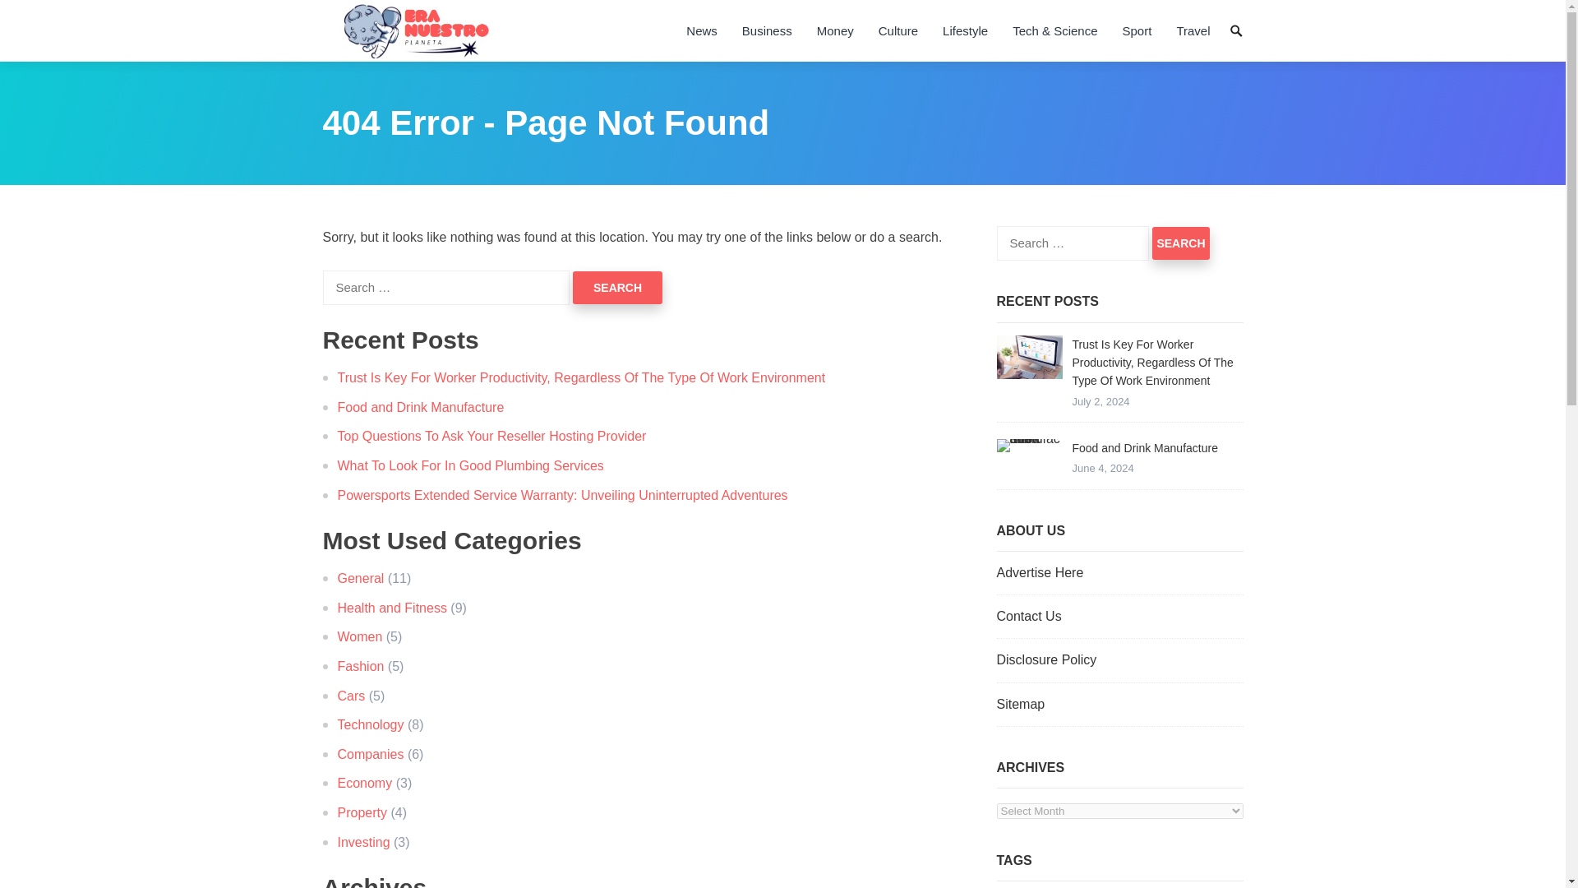 The width and height of the screenshot is (1578, 888). Describe the element at coordinates (617, 288) in the screenshot. I see `Search` at that location.